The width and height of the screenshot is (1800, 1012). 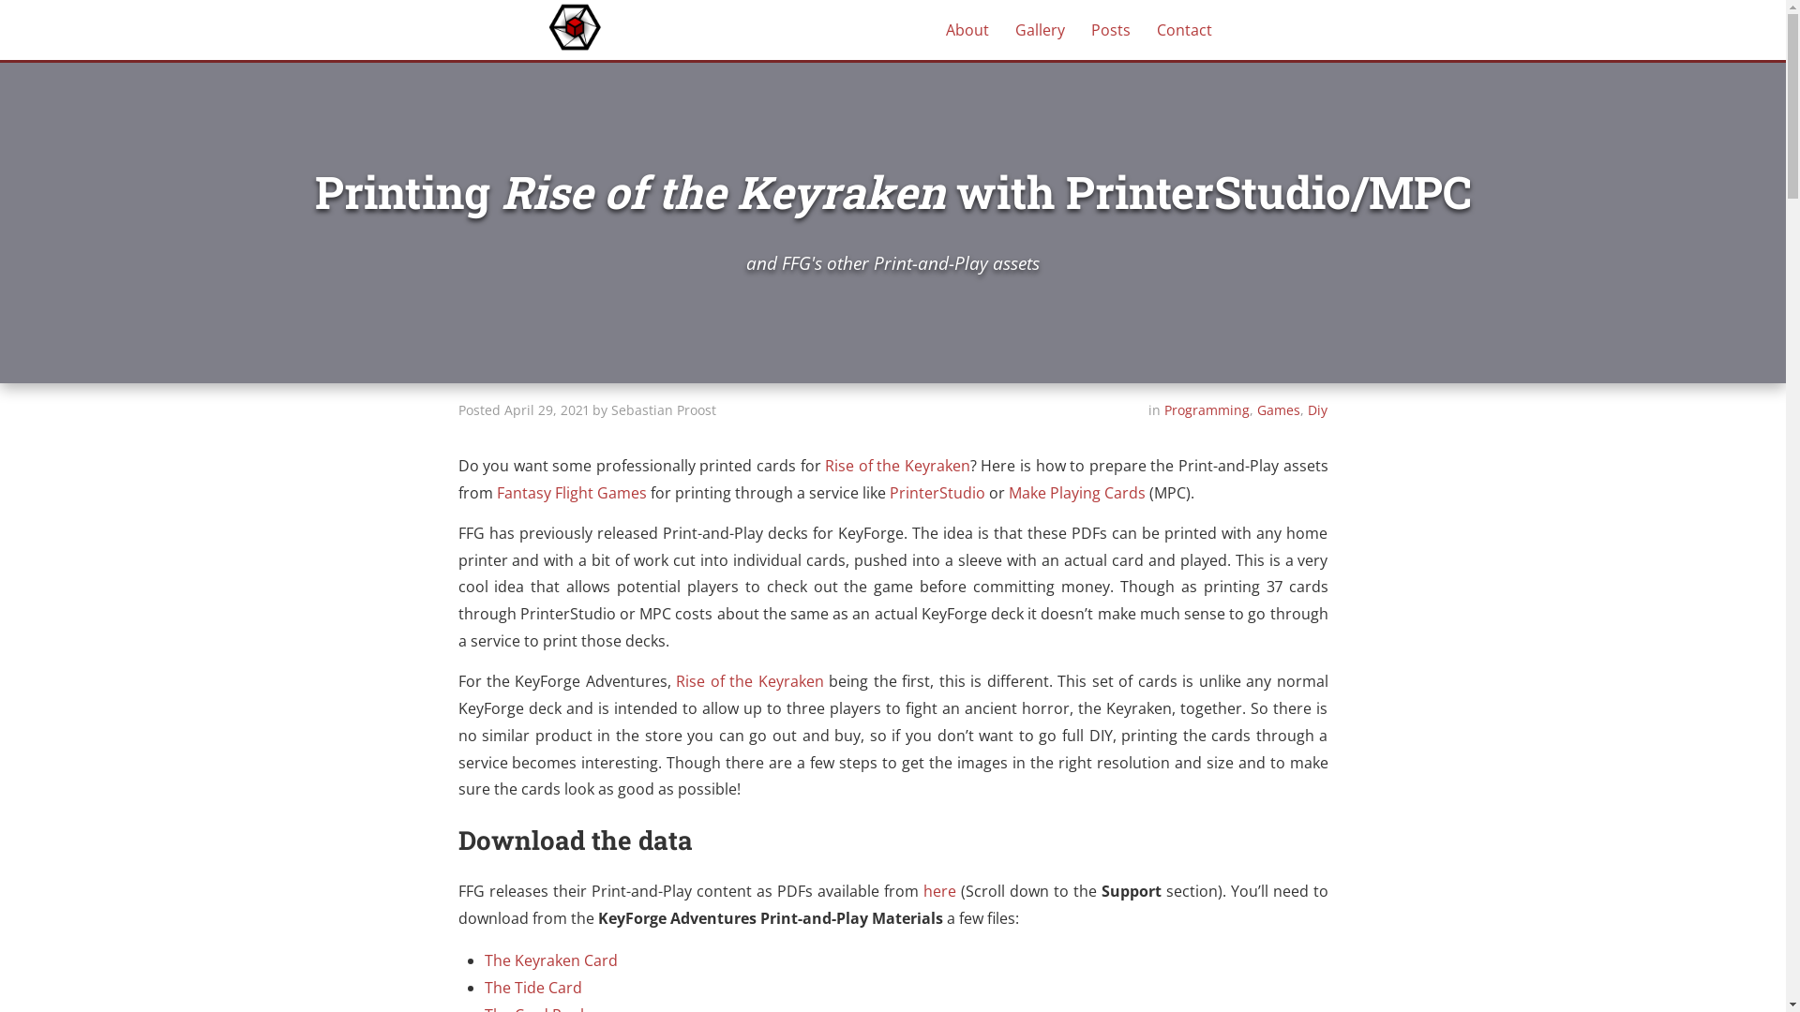 I want to click on Posts, so click(x=1122, y=30).